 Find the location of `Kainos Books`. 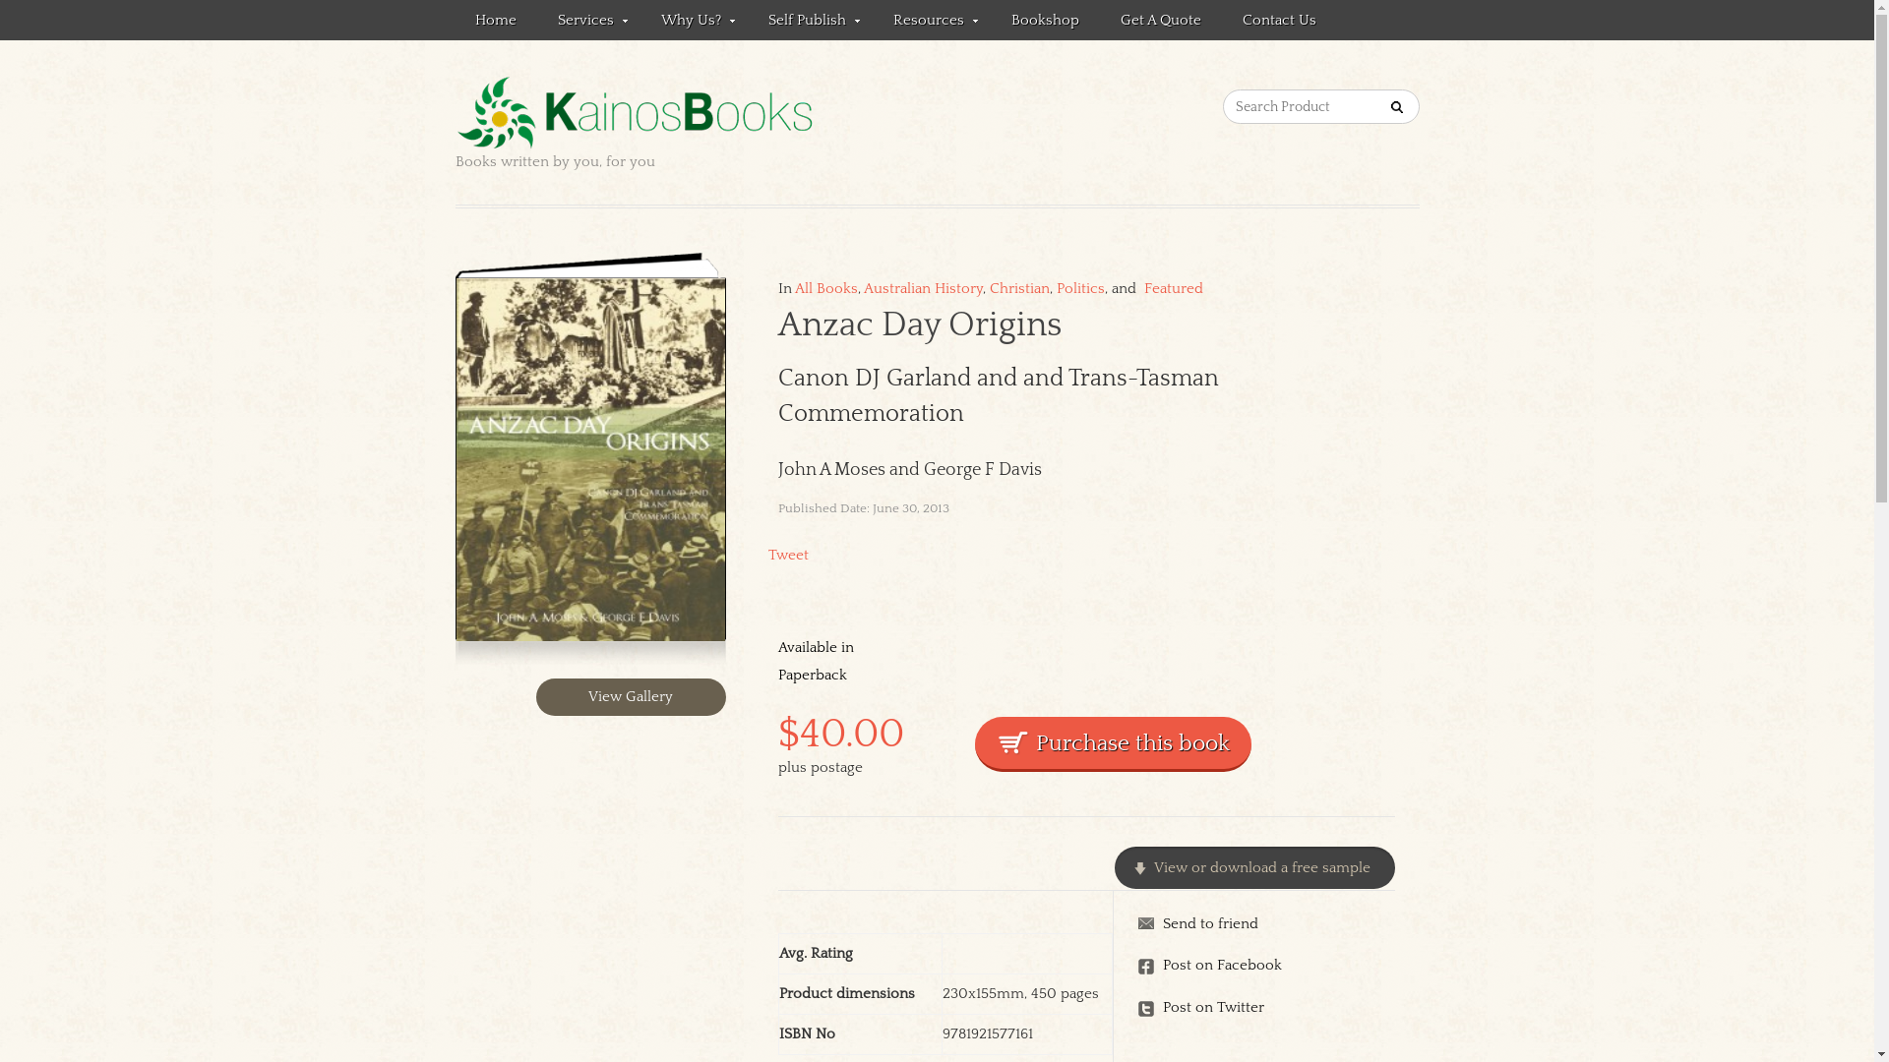

Kainos Books is located at coordinates (702, 114).